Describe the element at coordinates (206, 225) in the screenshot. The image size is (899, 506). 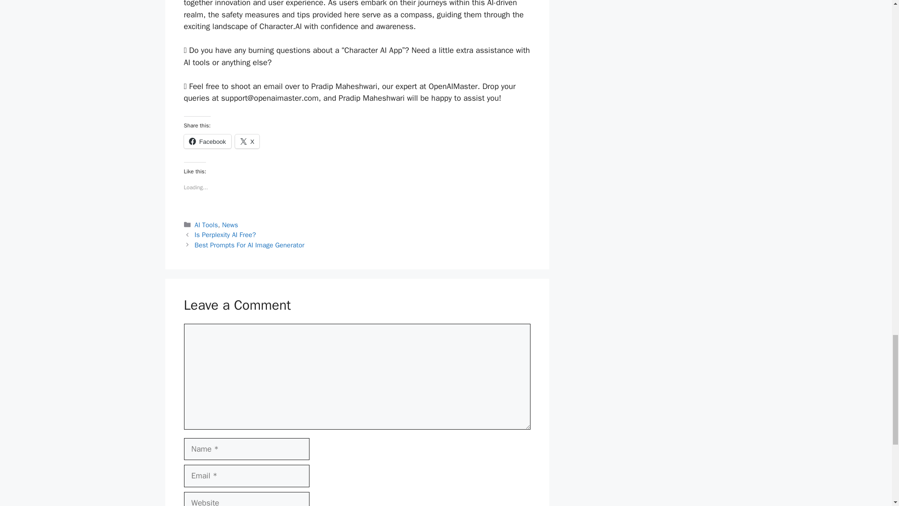
I see `AI Tools` at that location.